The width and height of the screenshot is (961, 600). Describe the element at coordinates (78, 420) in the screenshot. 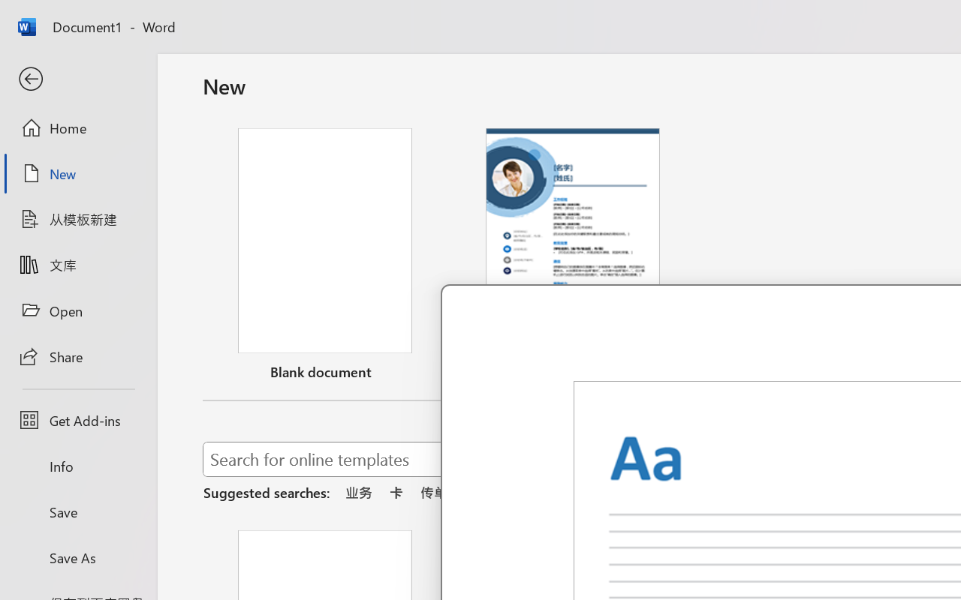

I see `Get Add-ins` at that location.